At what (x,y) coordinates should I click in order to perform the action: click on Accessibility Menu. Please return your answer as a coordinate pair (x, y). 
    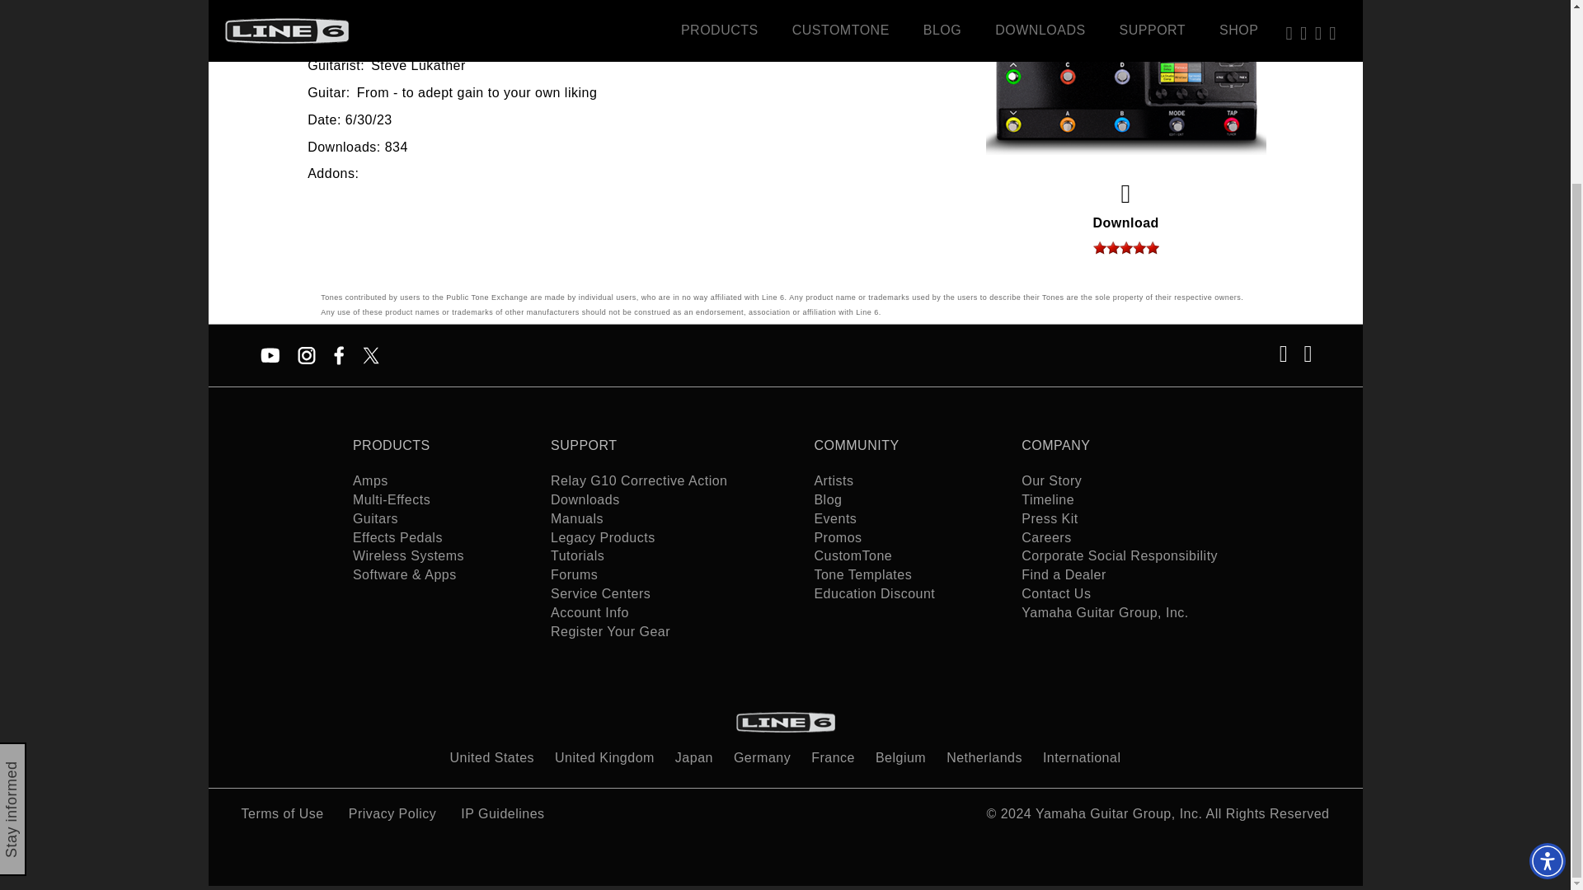
    Looking at the image, I should click on (1547, 642).